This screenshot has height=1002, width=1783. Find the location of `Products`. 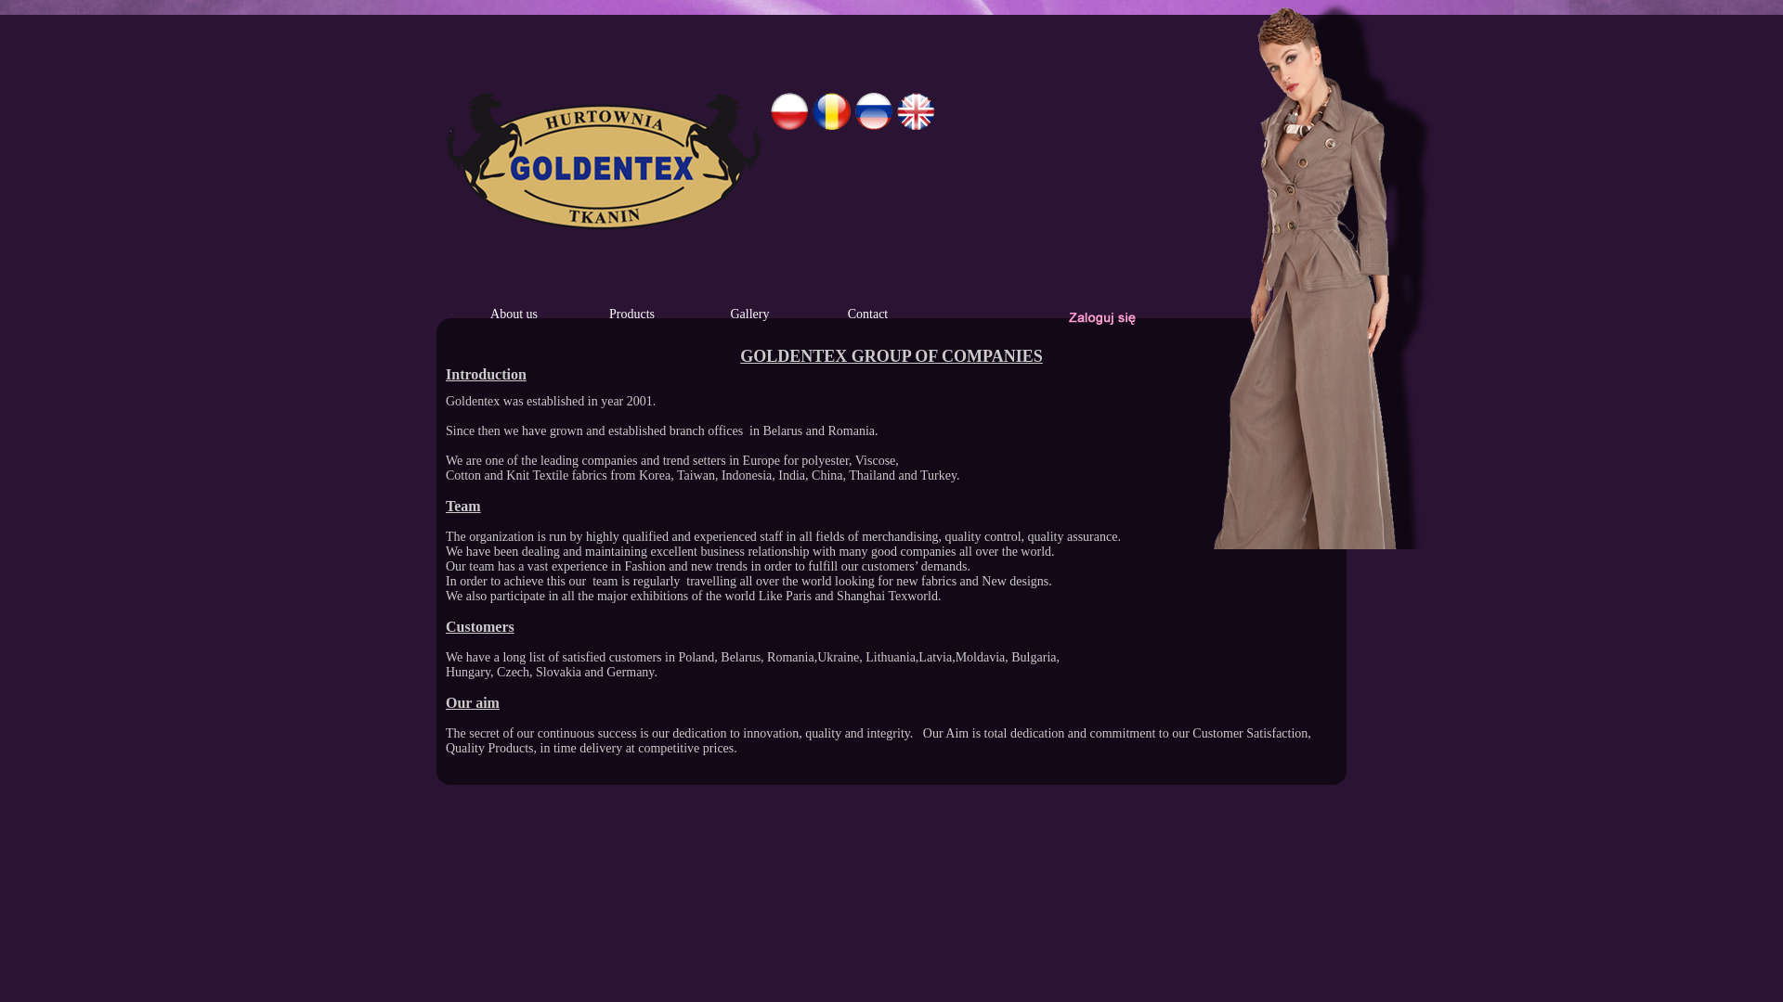

Products is located at coordinates (631, 316).